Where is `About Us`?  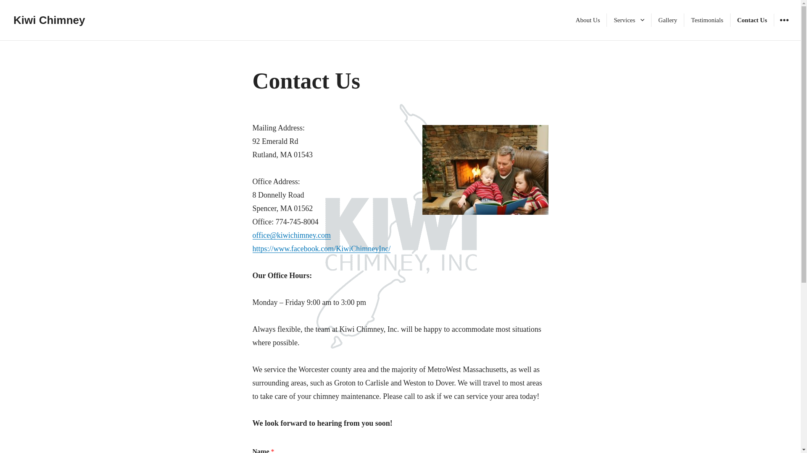
About Us is located at coordinates (588, 20).